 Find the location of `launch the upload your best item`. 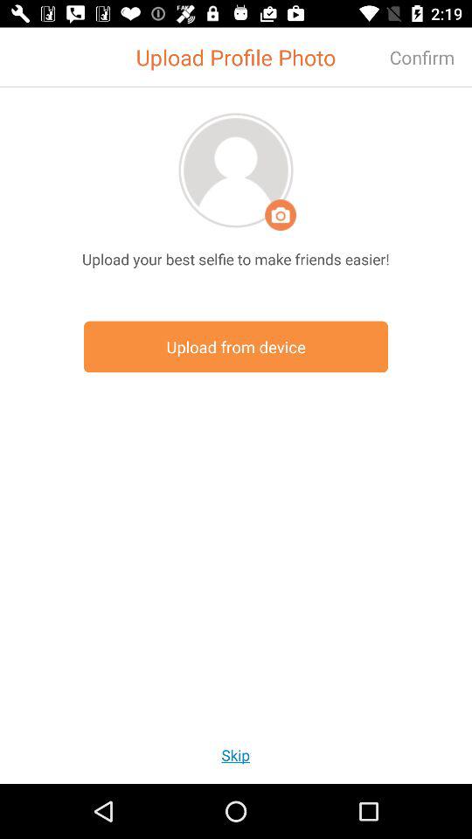

launch the upload your best item is located at coordinates (236, 259).